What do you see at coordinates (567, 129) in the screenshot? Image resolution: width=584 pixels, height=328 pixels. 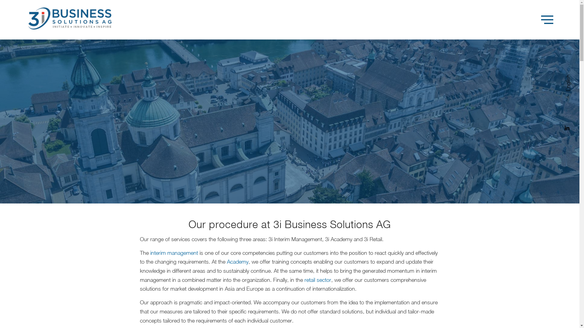 I see `linkedin` at bounding box center [567, 129].